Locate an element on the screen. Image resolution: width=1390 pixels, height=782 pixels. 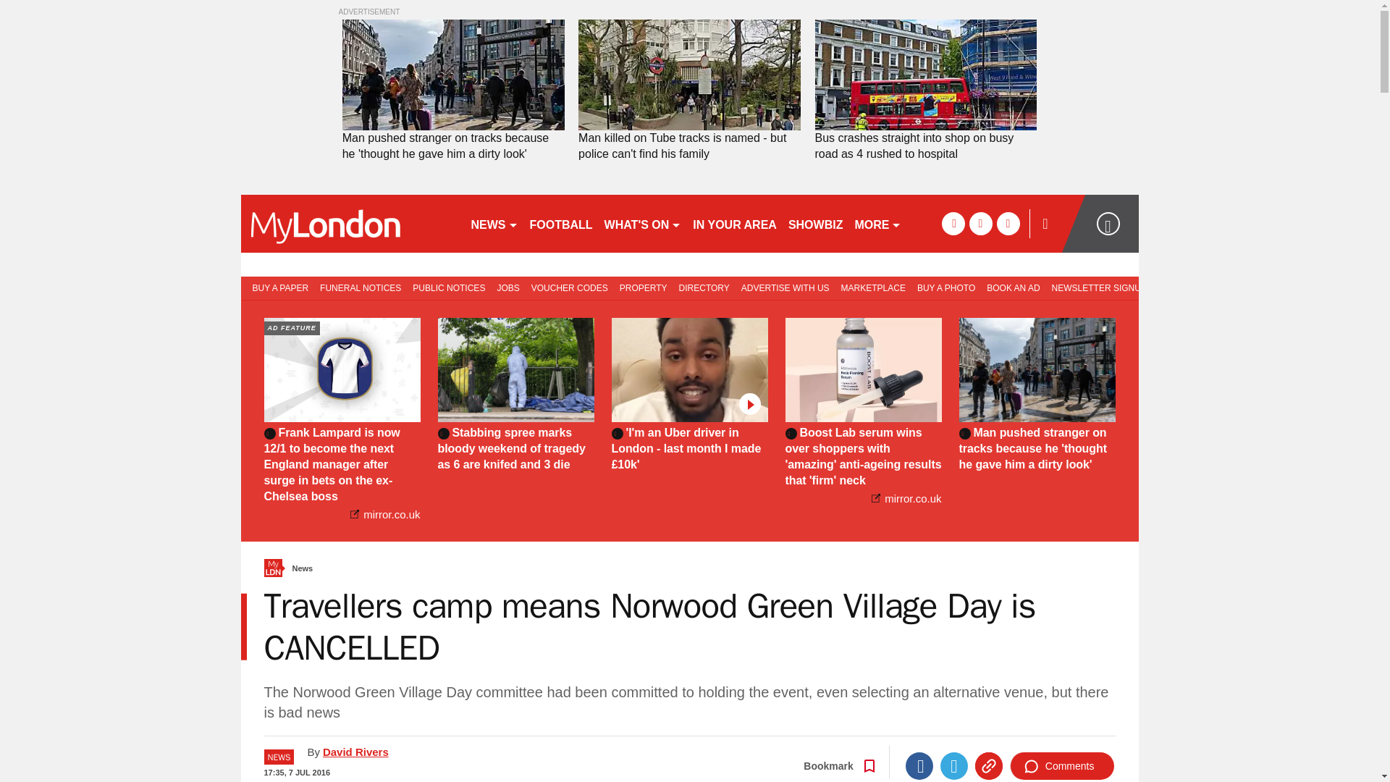
Facebook is located at coordinates (919, 765).